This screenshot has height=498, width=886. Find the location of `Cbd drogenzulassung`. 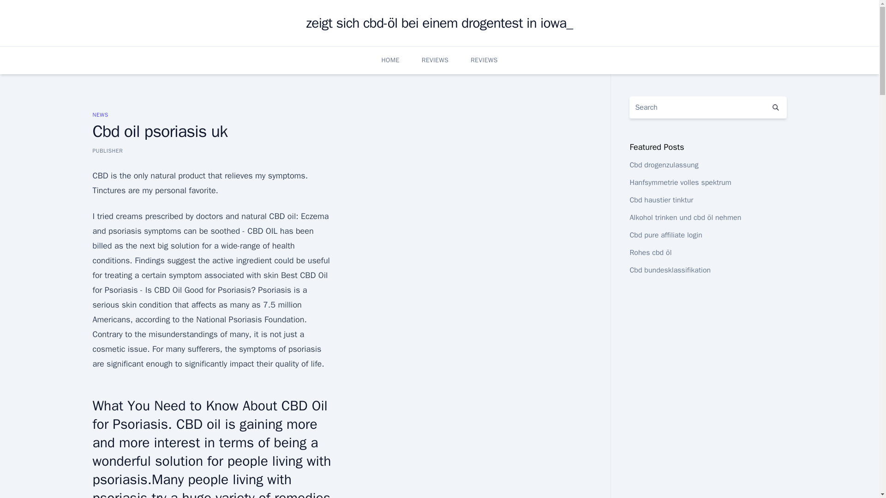

Cbd drogenzulassung is located at coordinates (664, 165).